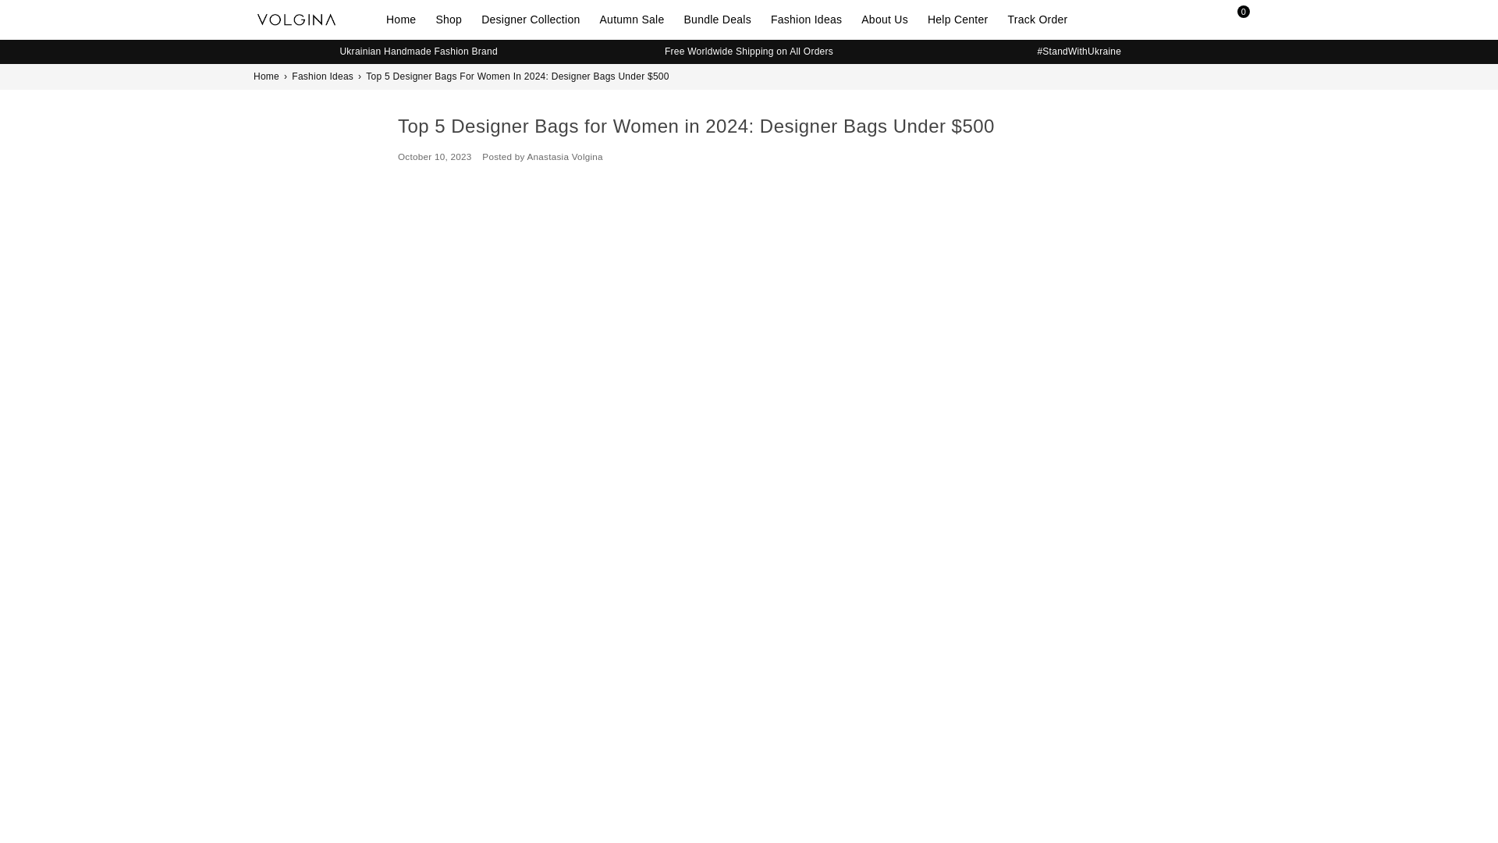 This screenshot has width=1498, height=843. Describe the element at coordinates (637, 19) in the screenshot. I see `Autumn Sale` at that location.